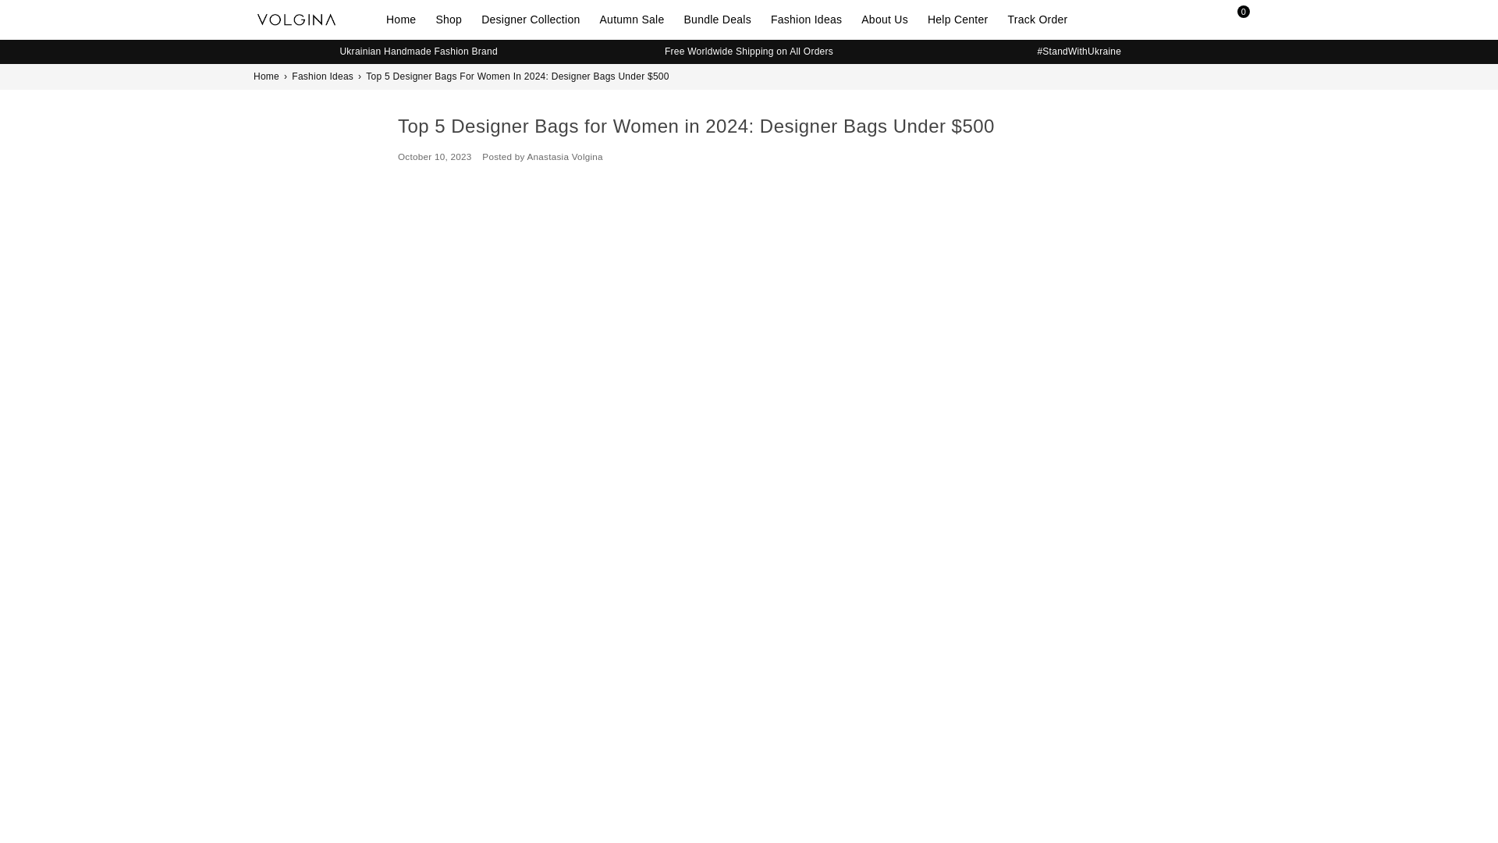 This screenshot has width=1498, height=843. Describe the element at coordinates (637, 19) in the screenshot. I see `Autumn Sale` at that location.